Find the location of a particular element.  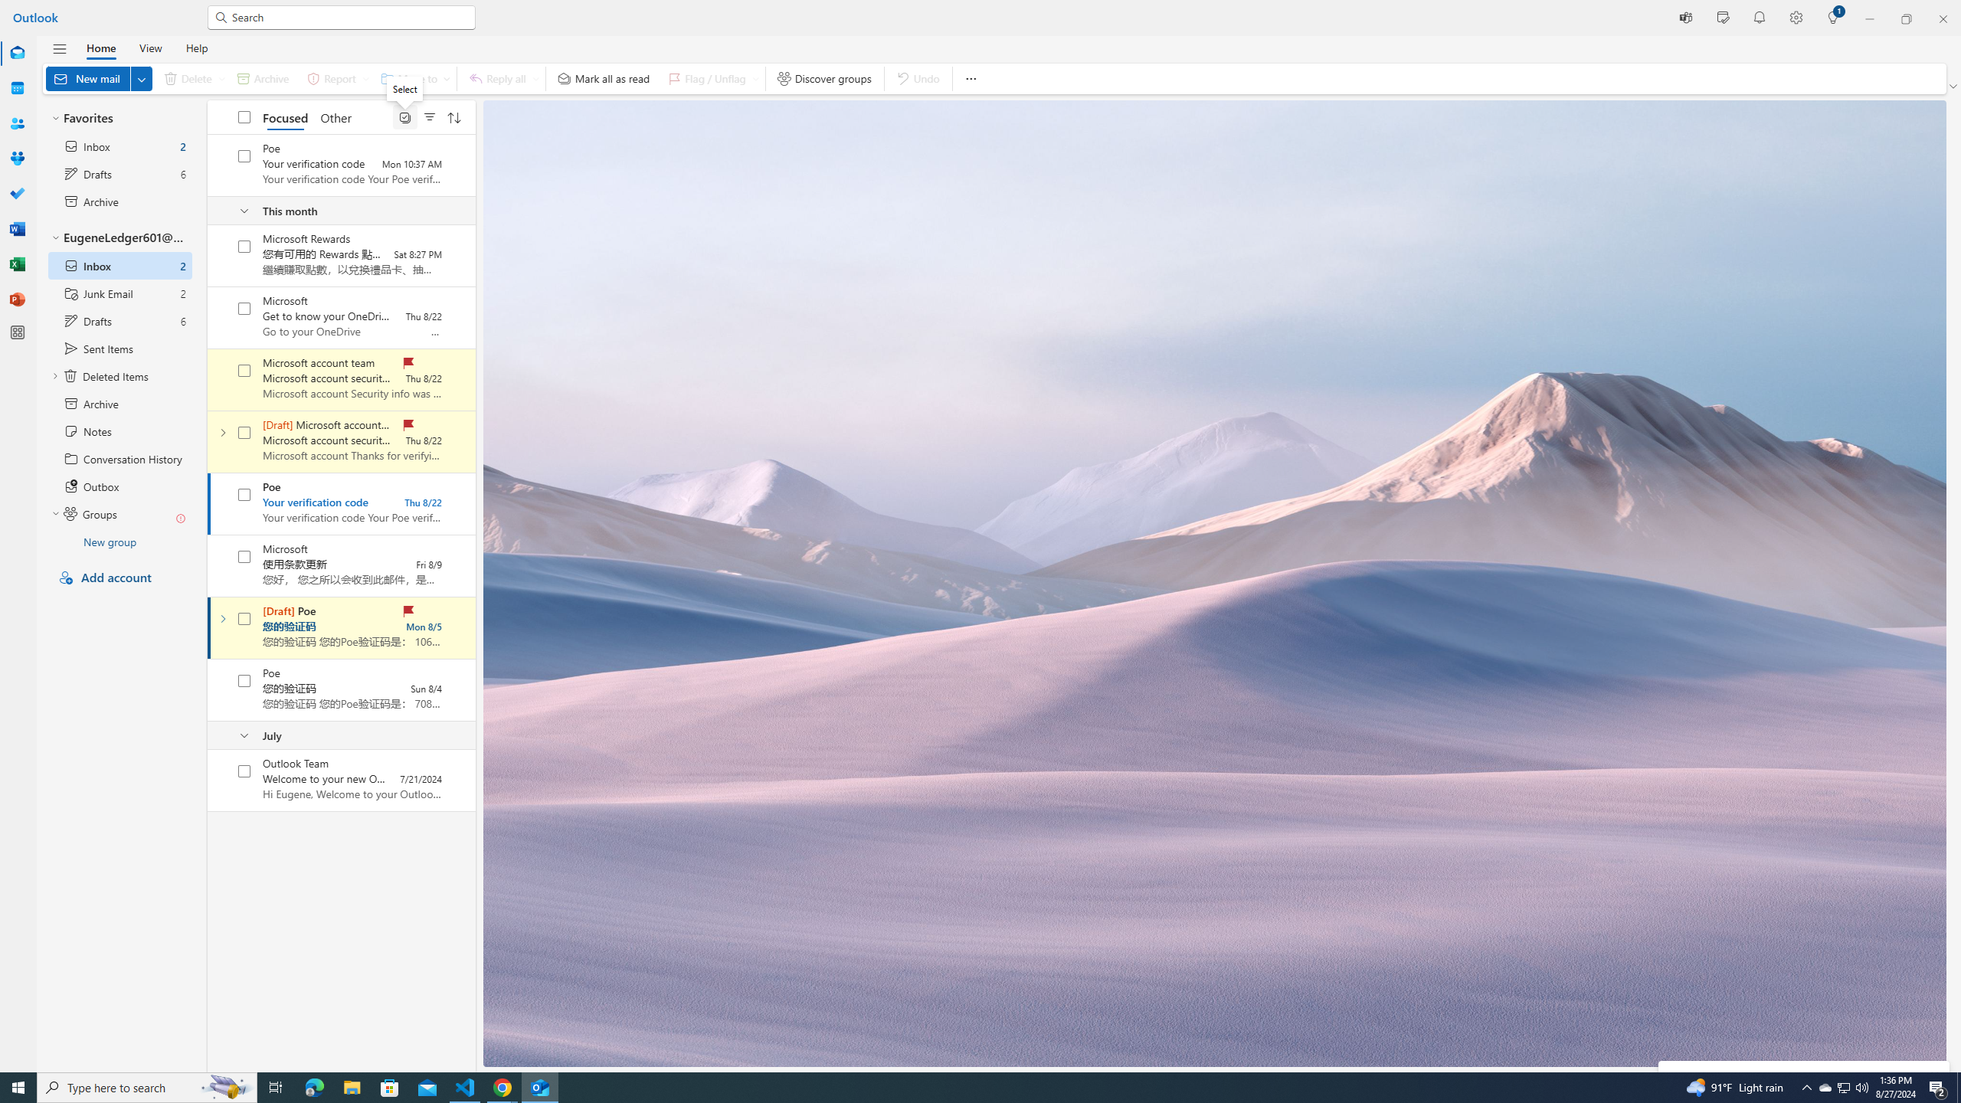

PowerPoint is located at coordinates (17, 299).